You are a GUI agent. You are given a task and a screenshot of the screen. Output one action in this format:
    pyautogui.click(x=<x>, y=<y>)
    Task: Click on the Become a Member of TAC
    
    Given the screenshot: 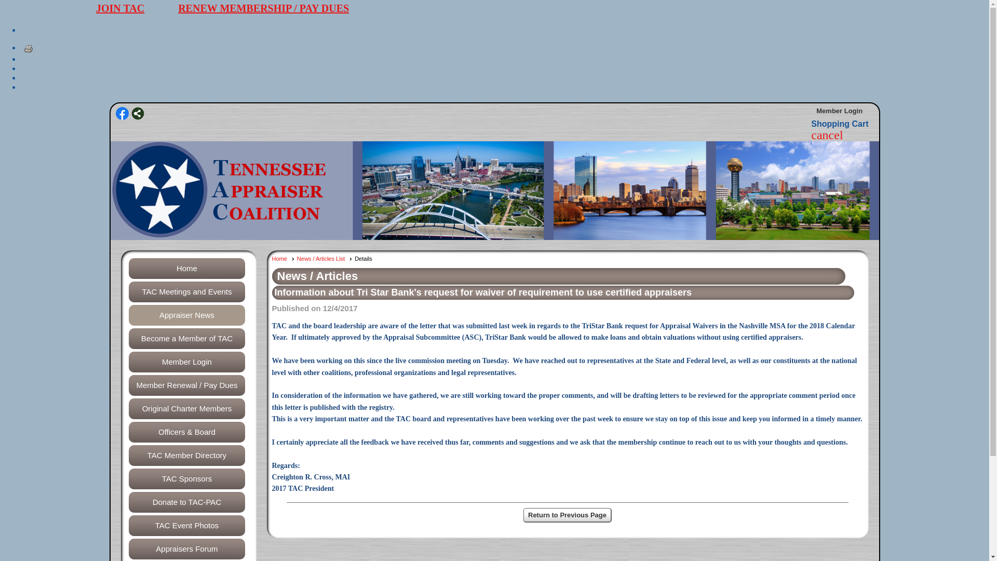 What is the action you would take?
    pyautogui.click(x=186, y=338)
    